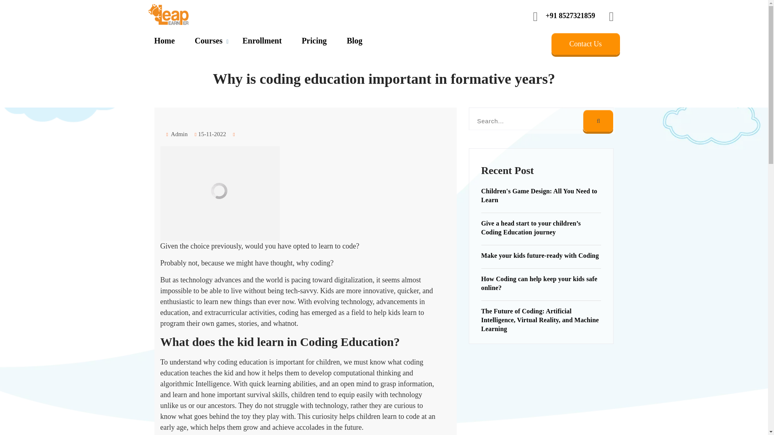 The height and width of the screenshot is (435, 774). I want to click on Enrollment, so click(262, 40).